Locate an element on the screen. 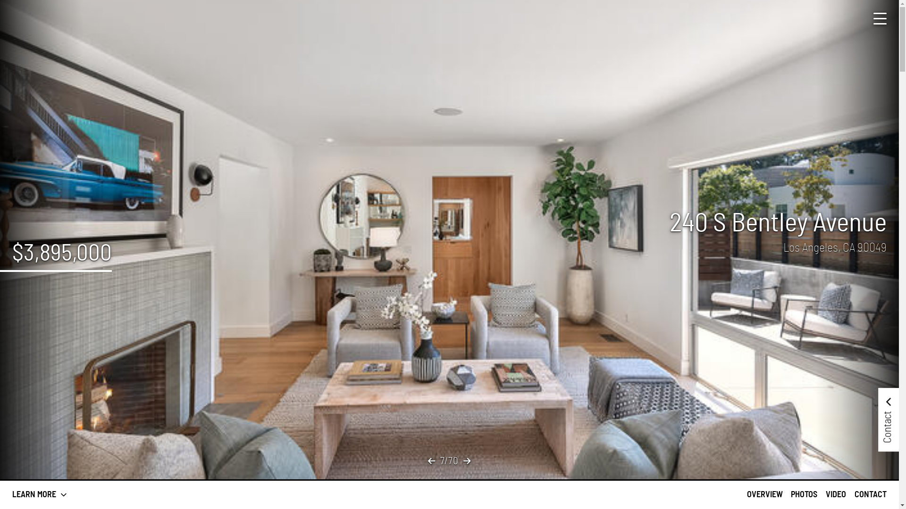 The image size is (906, 509). VIDEO is located at coordinates (836, 495).